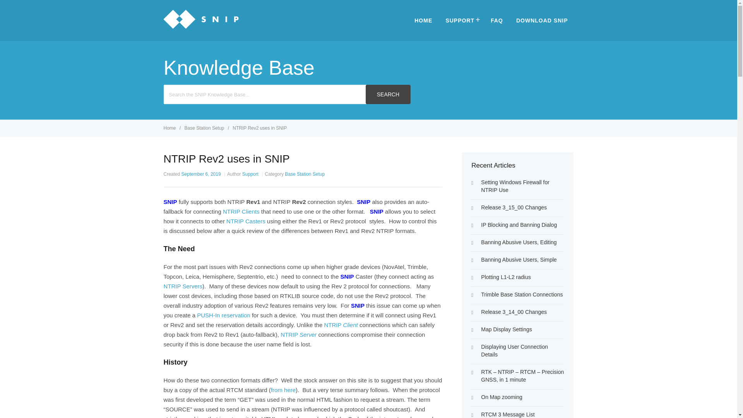 The height and width of the screenshot is (418, 743). What do you see at coordinates (205, 128) in the screenshot?
I see `View all posts in Base Station Setup` at bounding box center [205, 128].